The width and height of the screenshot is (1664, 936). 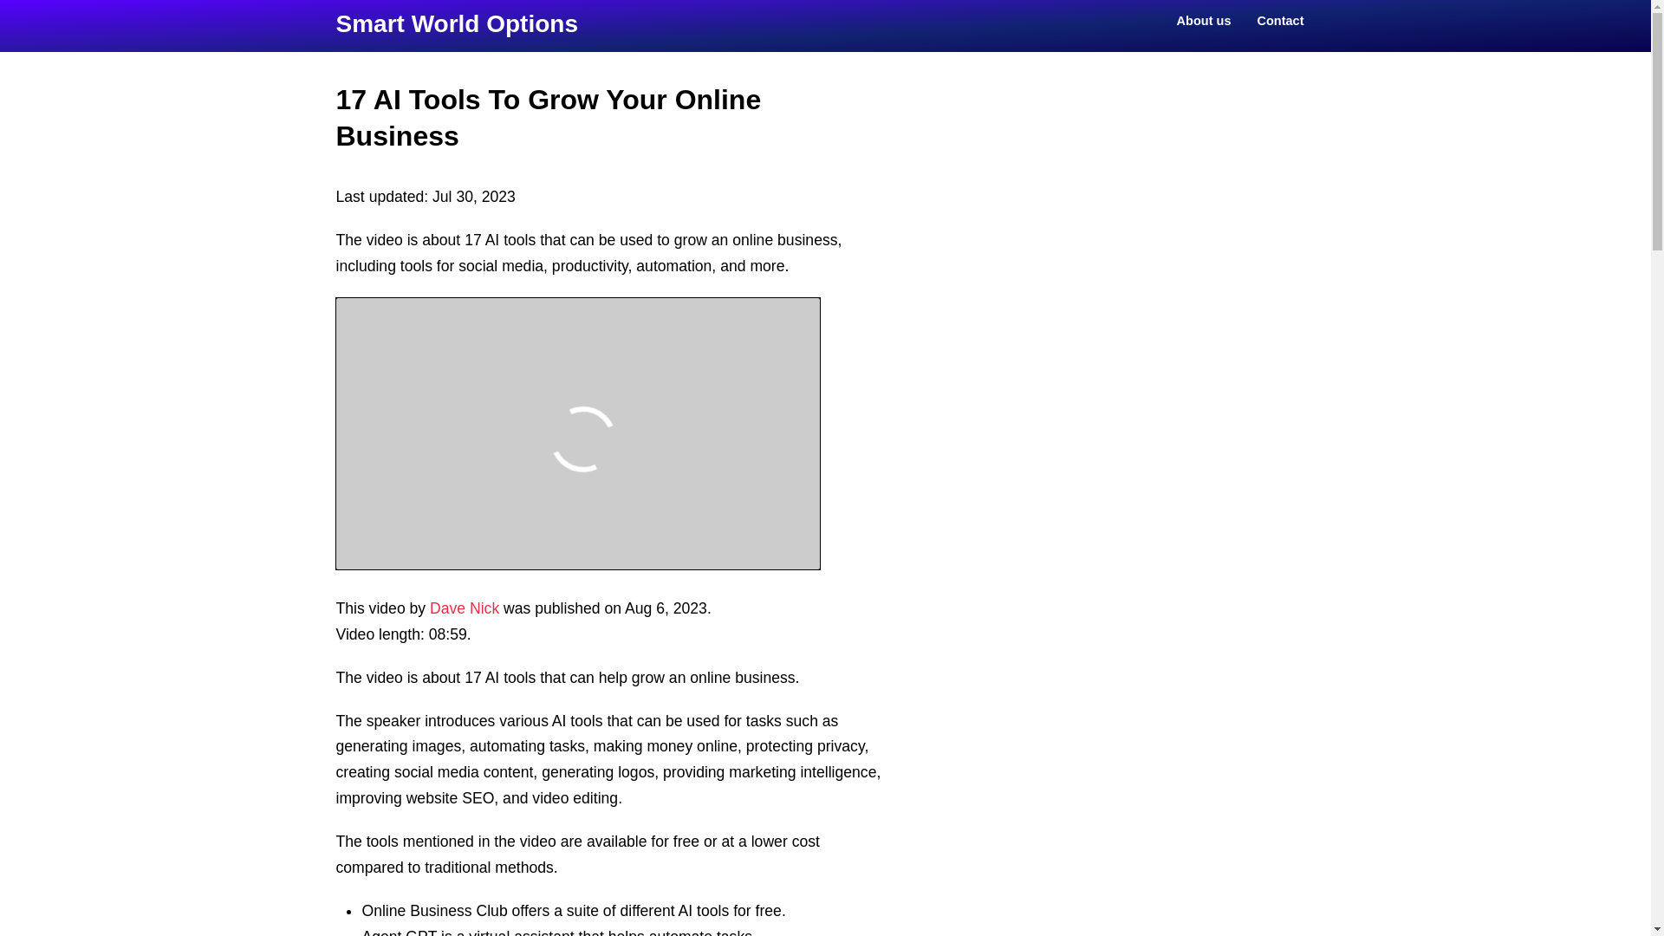 What do you see at coordinates (577, 433) in the screenshot?
I see `YouTube video player` at bounding box center [577, 433].